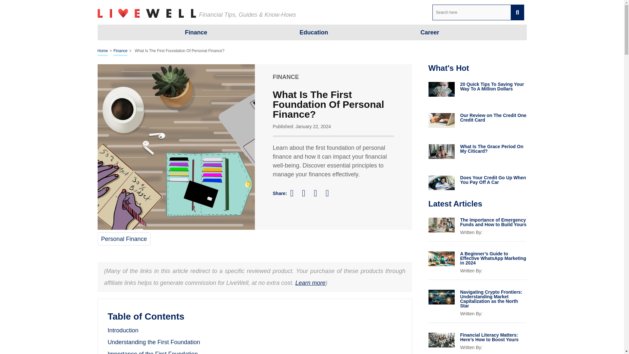  What do you see at coordinates (307, 193) in the screenshot?
I see `Share on Twitter` at bounding box center [307, 193].